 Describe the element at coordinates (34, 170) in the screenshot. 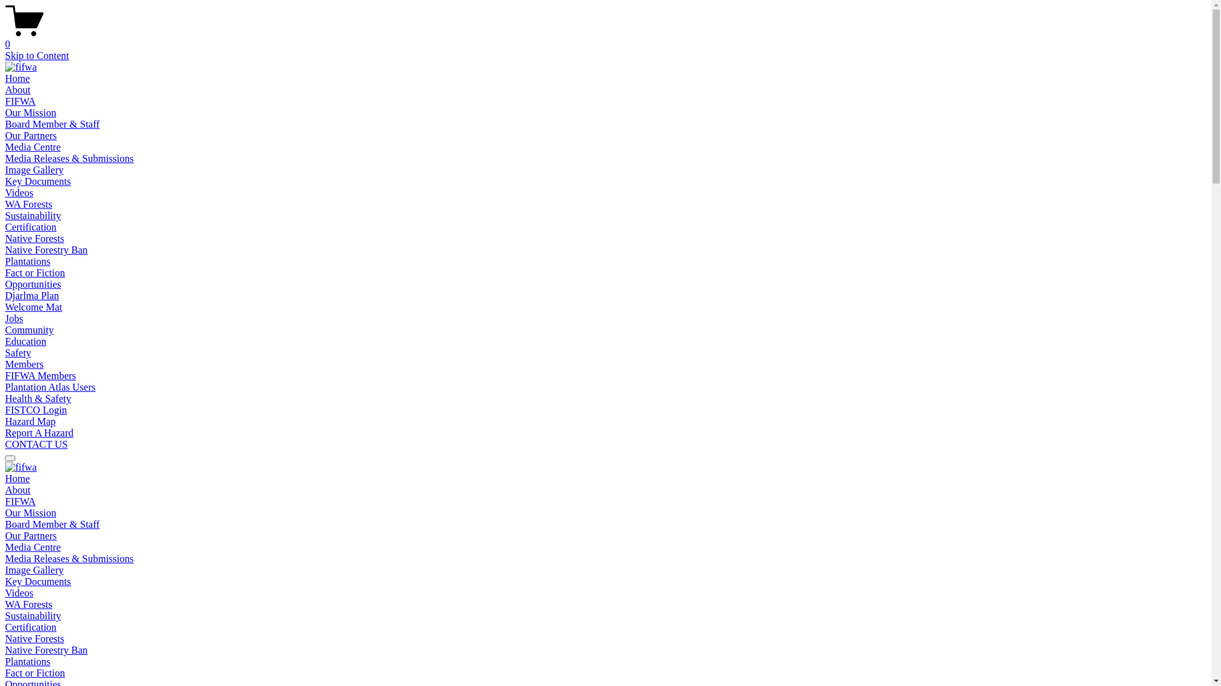

I see `Image Gallery` at that location.